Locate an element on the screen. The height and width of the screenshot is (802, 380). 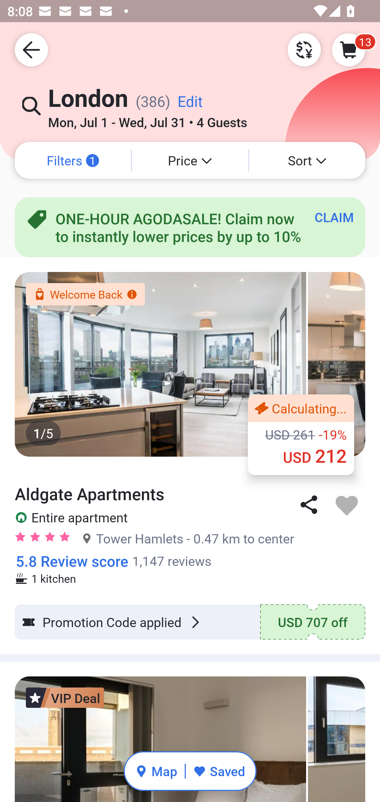
Sort is located at coordinates (307, 160).